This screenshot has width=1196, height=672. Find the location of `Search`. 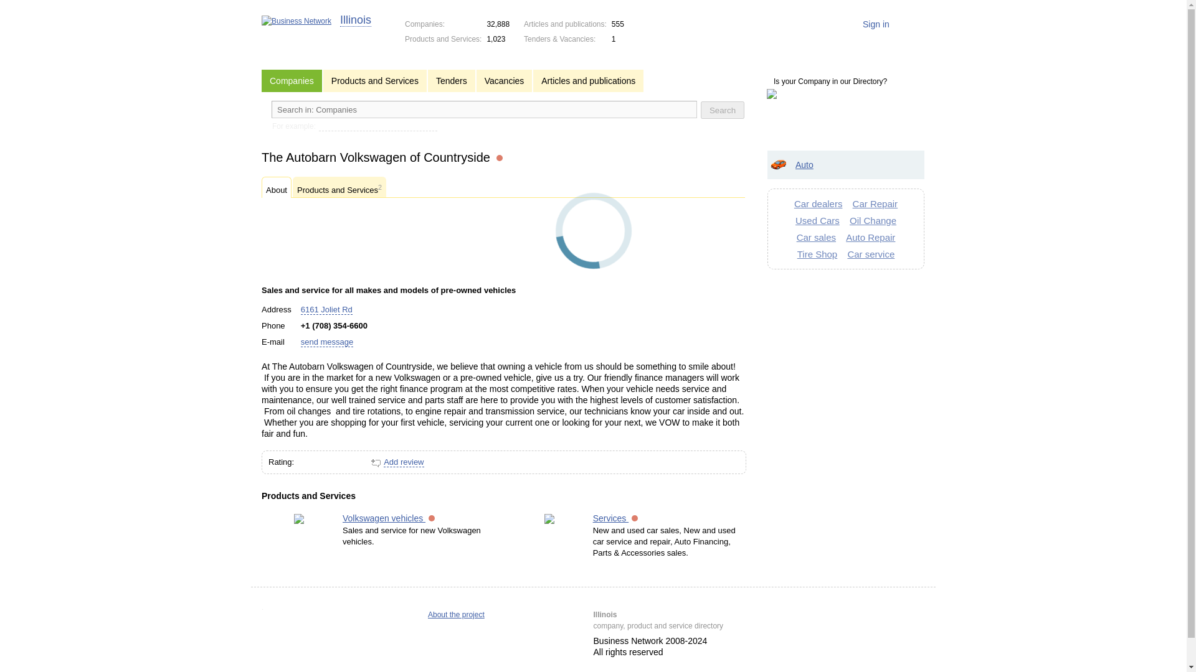

Search is located at coordinates (723, 110).